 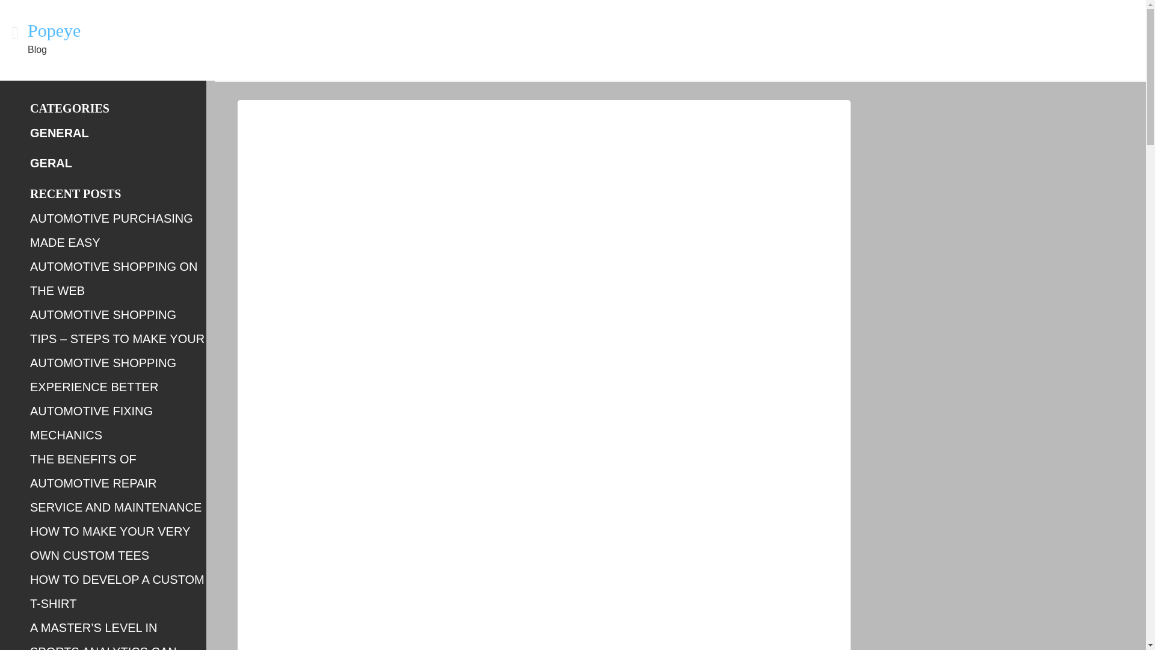 What do you see at coordinates (117, 591) in the screenshot?
I see `HOW TO DEVELOP A CUSTOM T-SHIRT` at bounding box center [117, 591].